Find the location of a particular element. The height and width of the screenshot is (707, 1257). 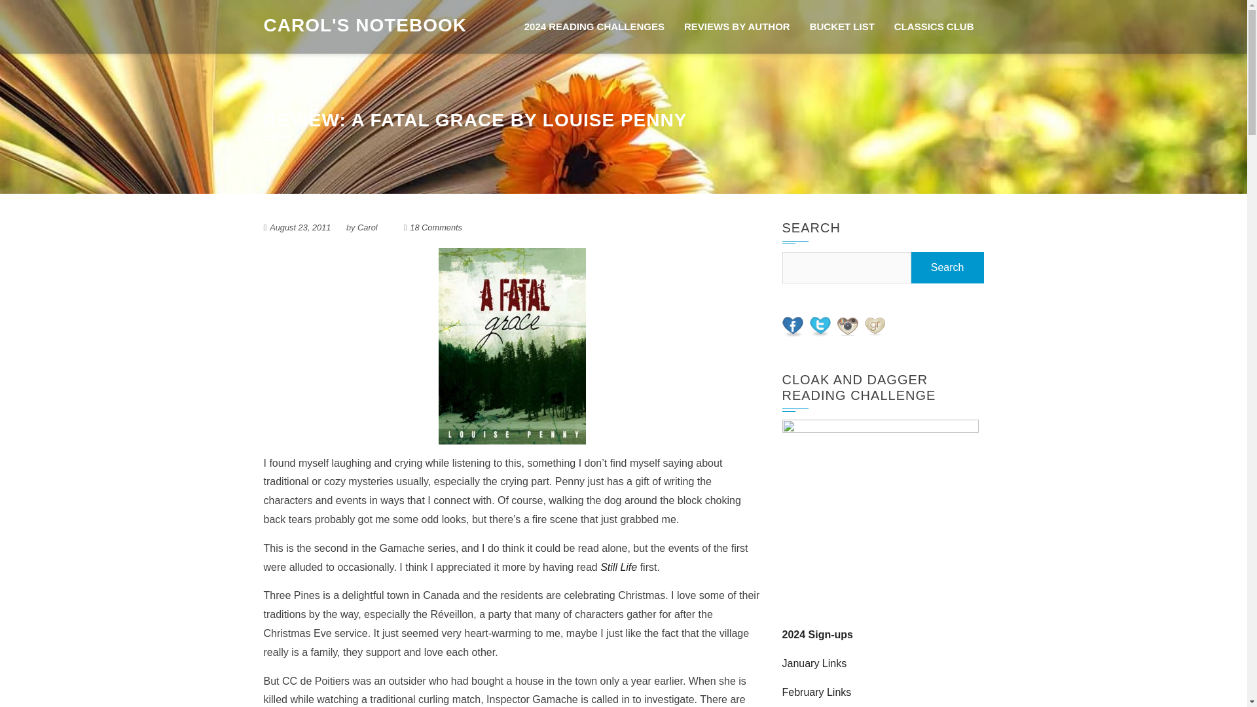

Follow Me on Twitter is located at coordinates (820, 326).